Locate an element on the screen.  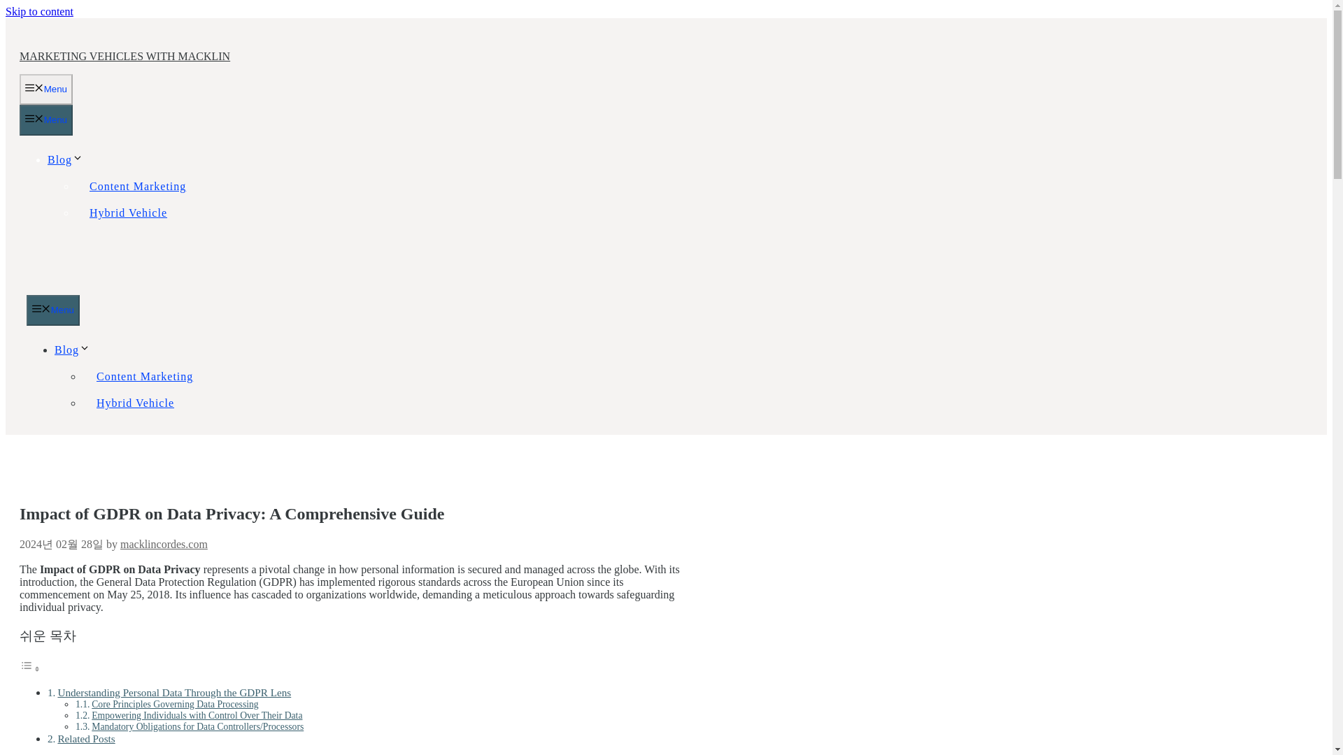
Marketing Vehicles with Macklin is located at coordinates (132, 288).